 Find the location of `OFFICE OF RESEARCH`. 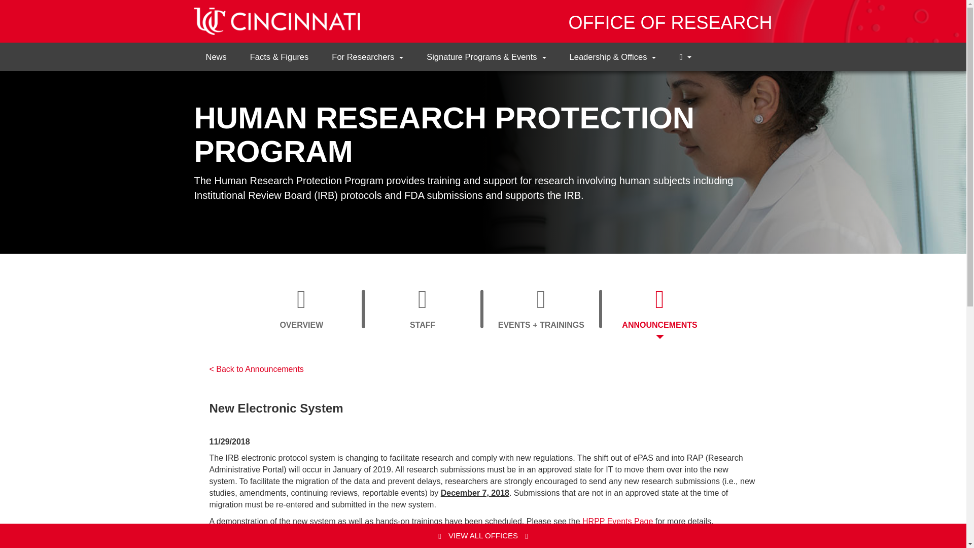

OFFICE OF RESEARCH is located at coordinates (617, 521).